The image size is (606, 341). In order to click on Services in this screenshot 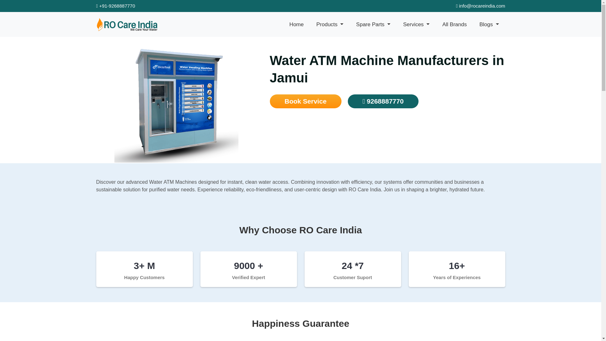, I will do `click(416, 25)`.